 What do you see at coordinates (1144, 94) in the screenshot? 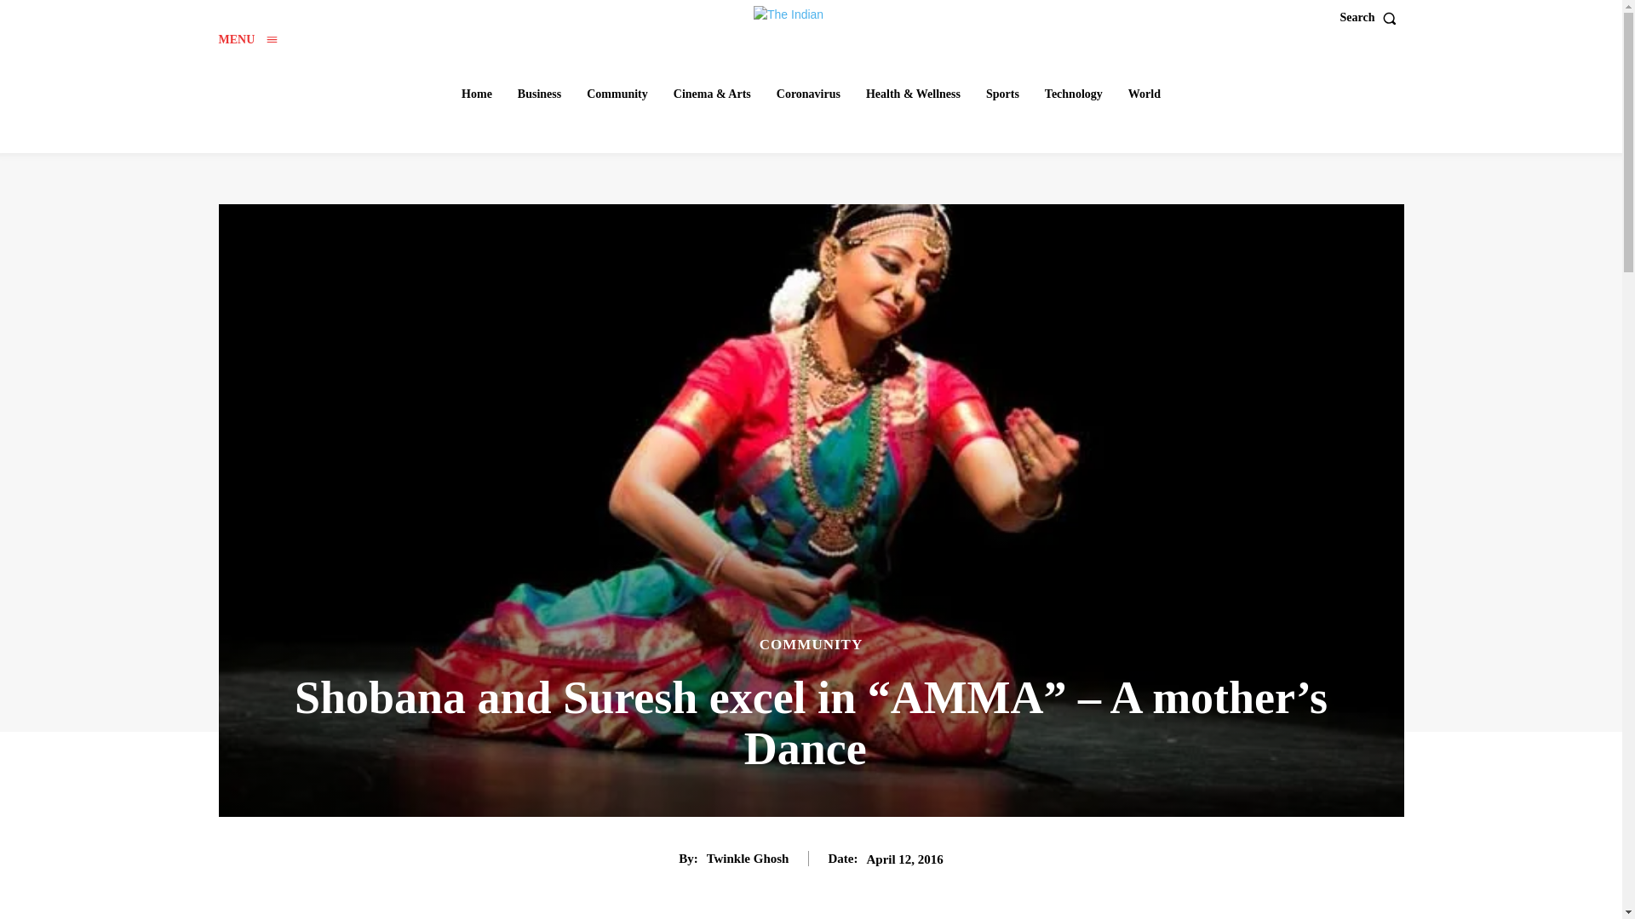
I see `World` at bounding box center [1144, 94].